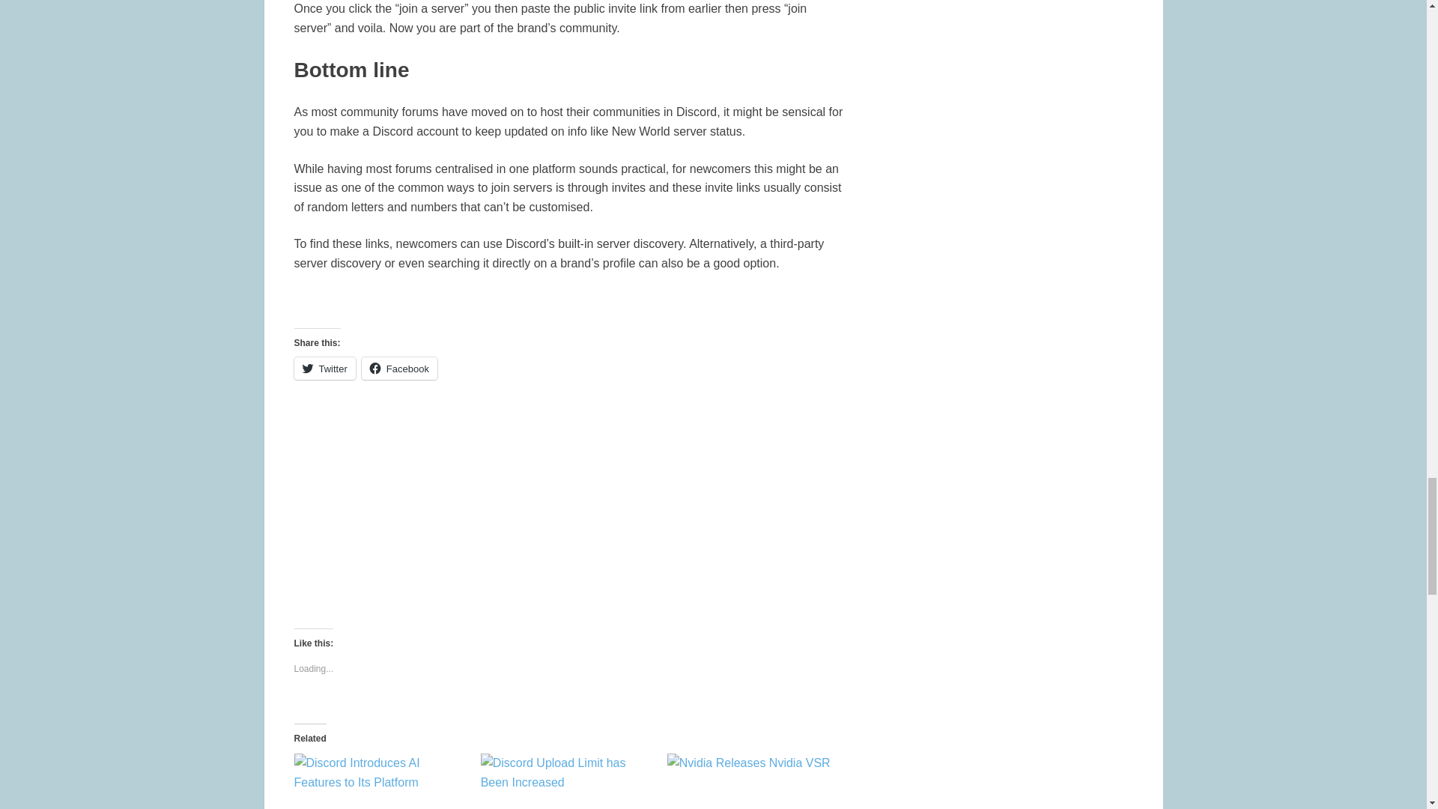 This screenshot has width=1438, height=809. I want to click on Nvidia RTX Virtual Super Resolution Real Life Test, so click(752, 781).